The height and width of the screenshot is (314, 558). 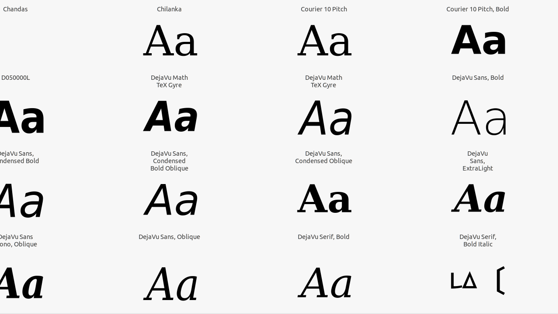 What do you see at coordinates (16, 9) in the screenshot?
I see `Chandas` at bounding box center [16, 9].